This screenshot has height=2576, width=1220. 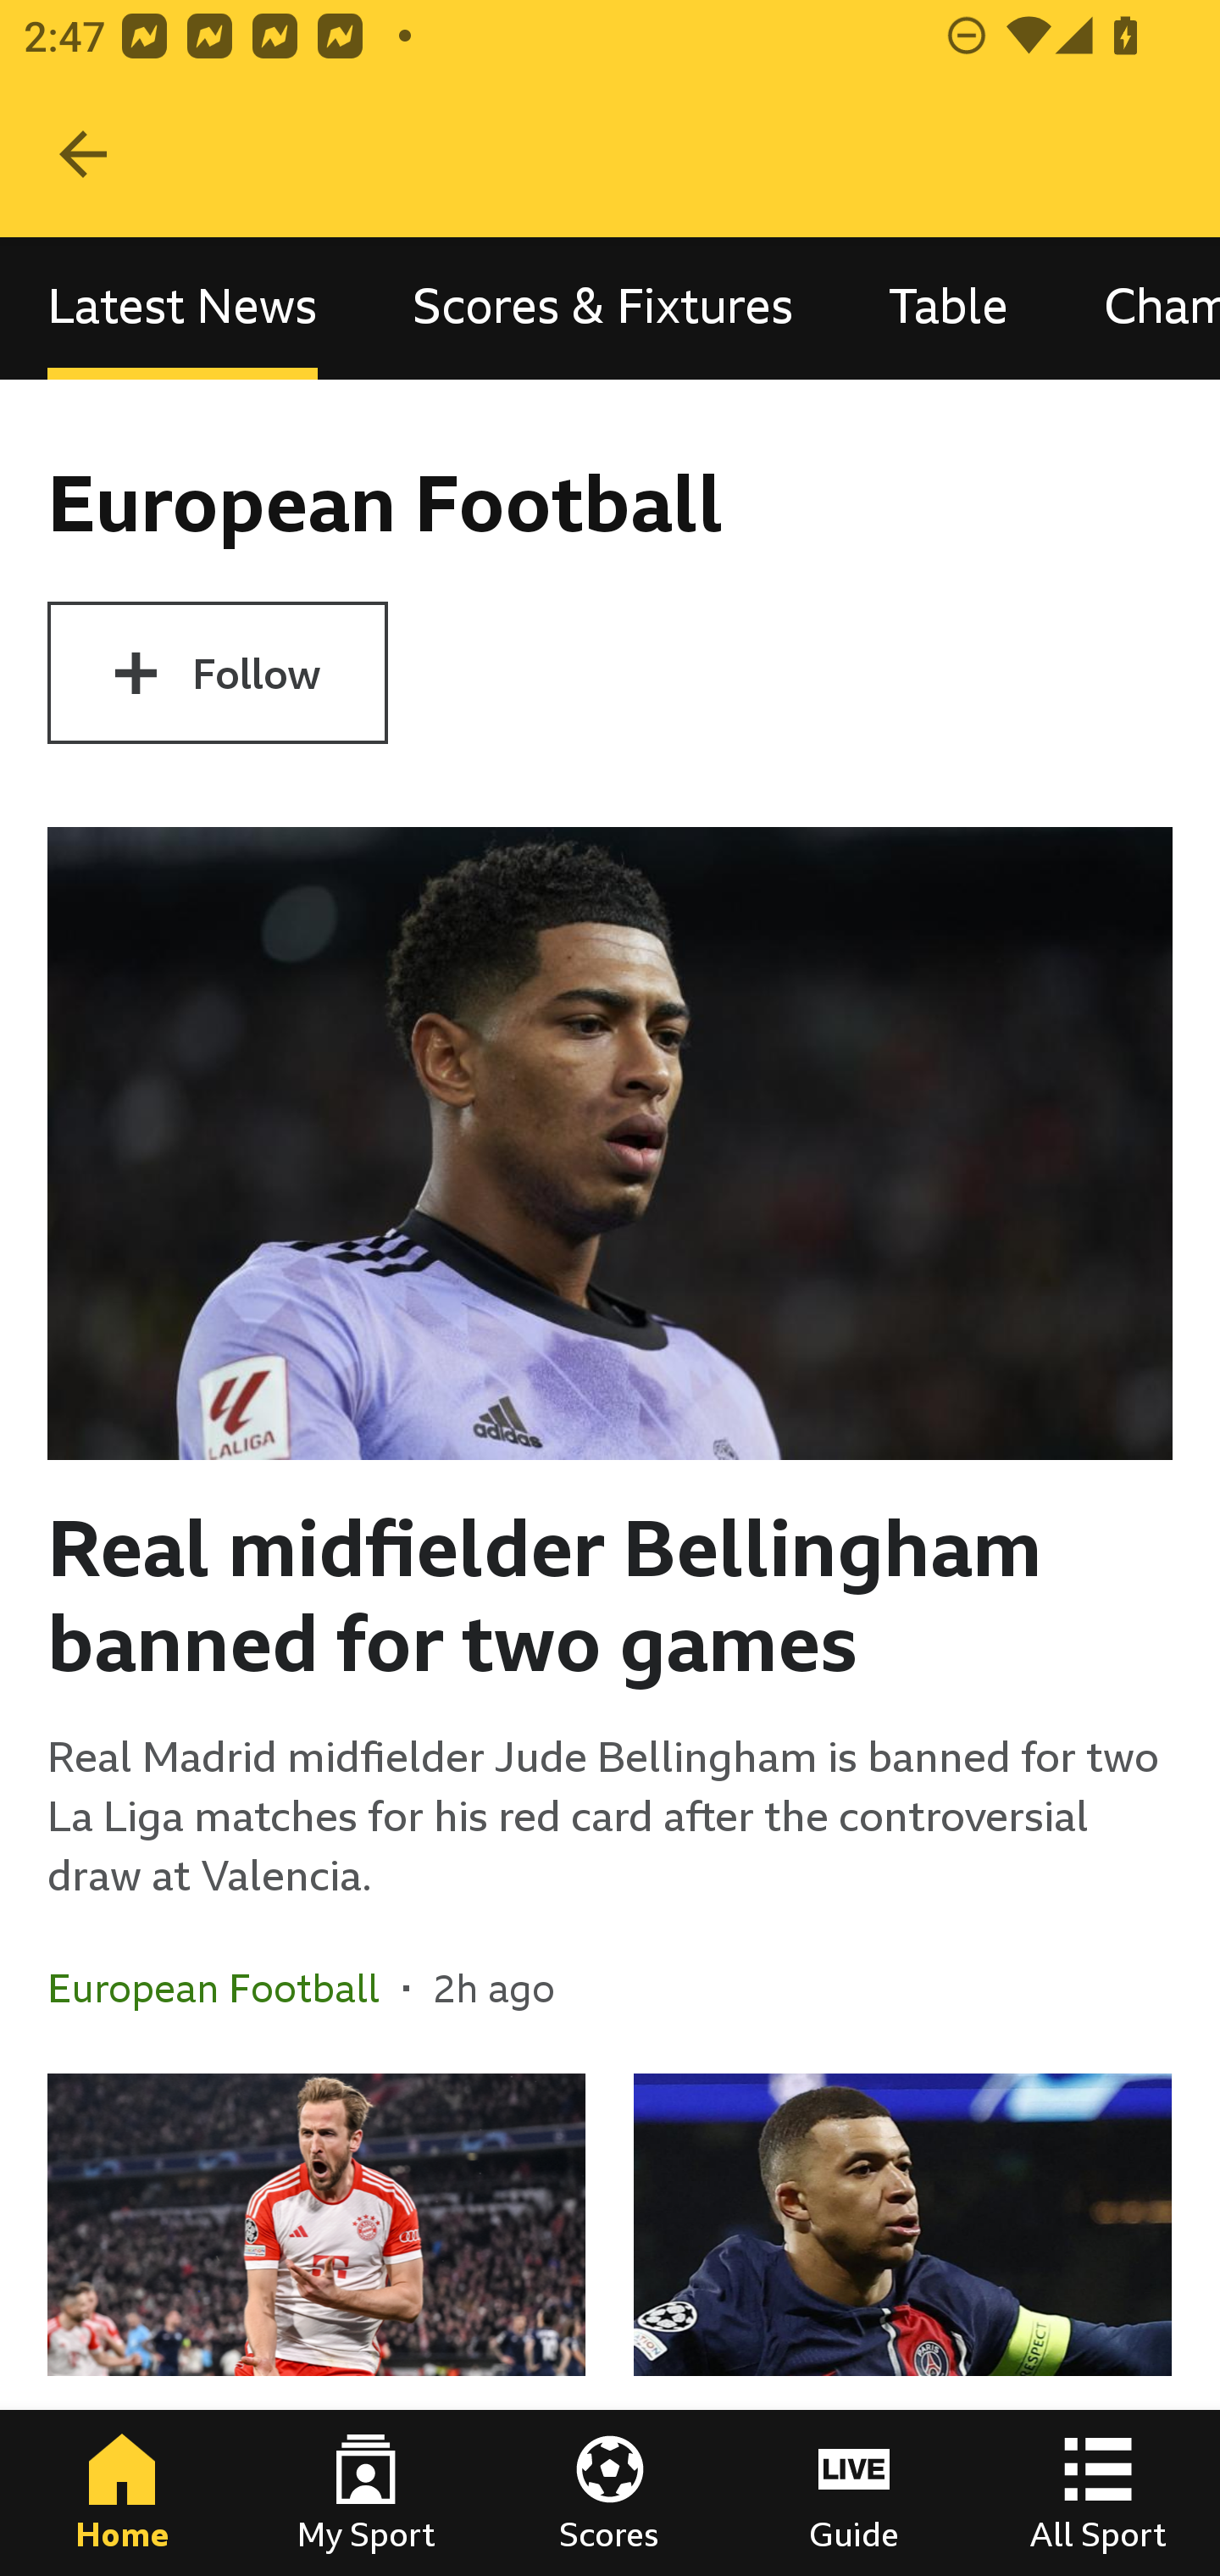 What do you see at coordinates (902, 2325) in the screenshot?
I see `Mbappe has 'no problems' with manager Enrique` at bounding box center [902, 2325].